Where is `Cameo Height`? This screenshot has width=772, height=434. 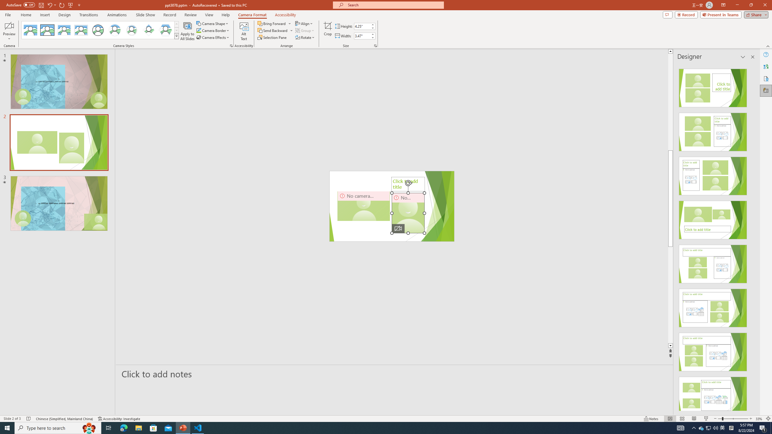
Cameo Height is located at coordinates (362, 26).